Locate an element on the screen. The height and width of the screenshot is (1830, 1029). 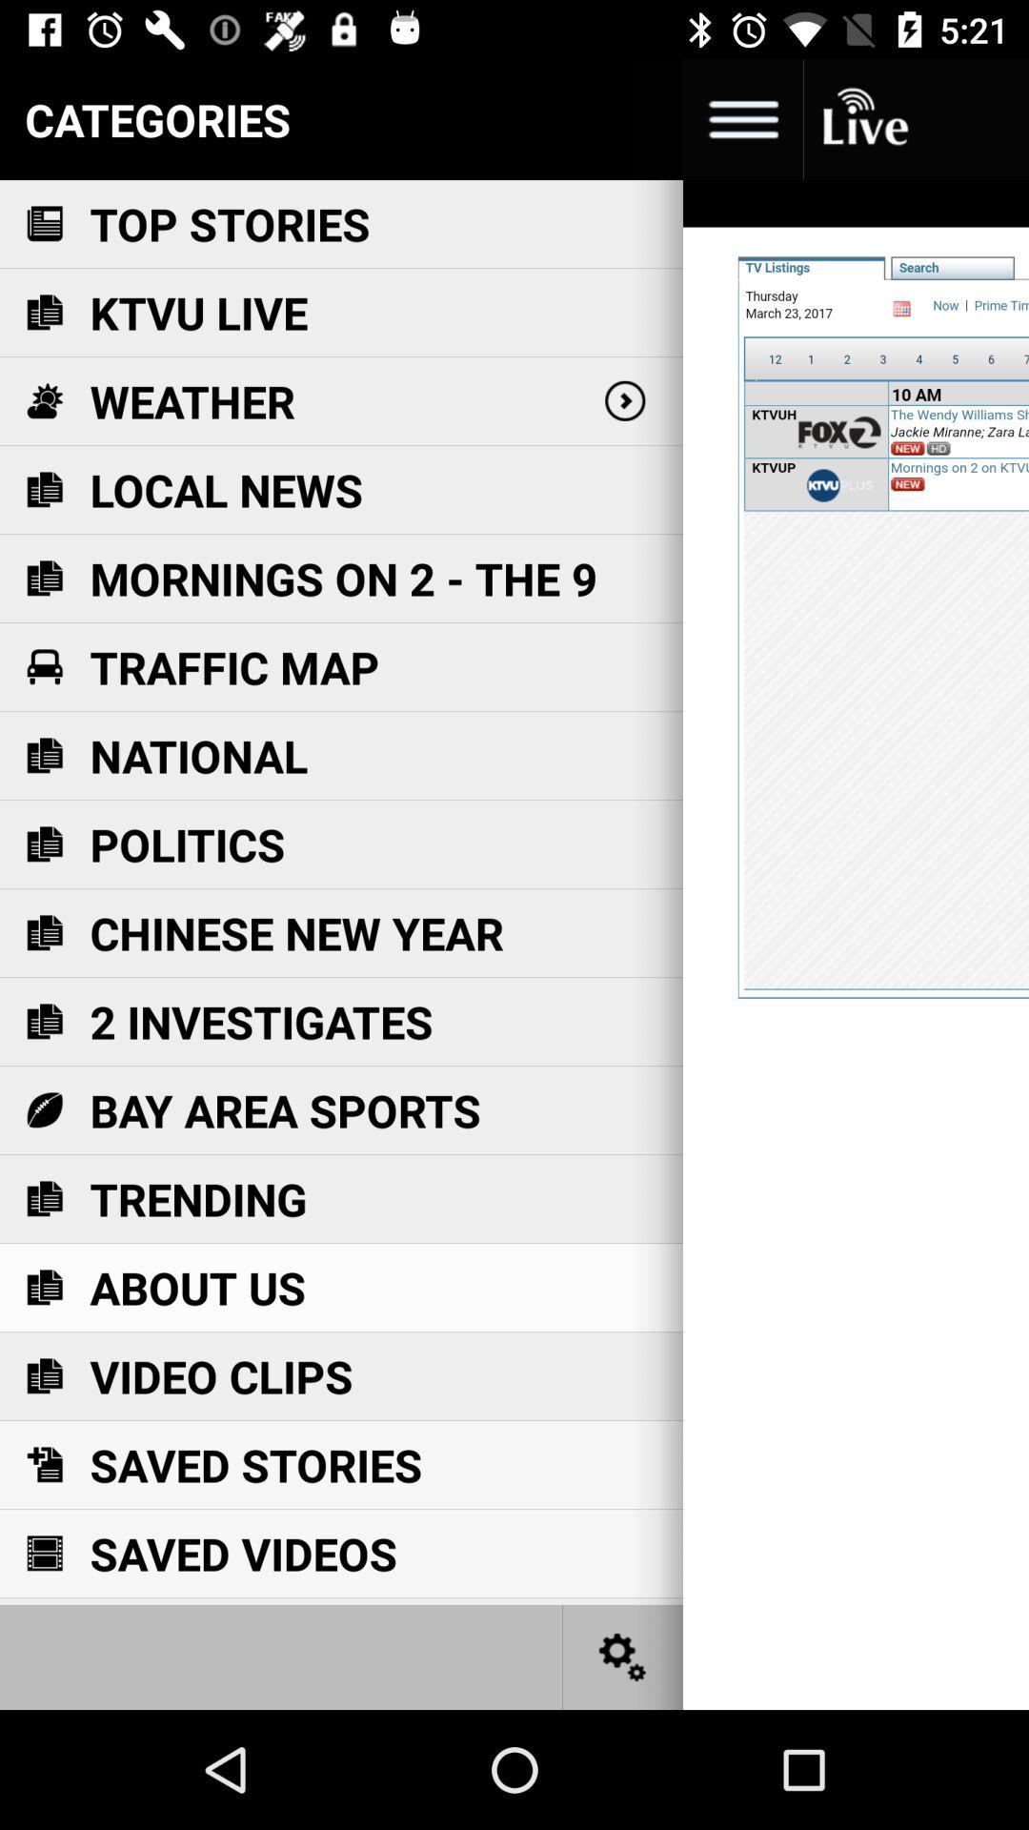
open men is located at coordinates (743, 120).